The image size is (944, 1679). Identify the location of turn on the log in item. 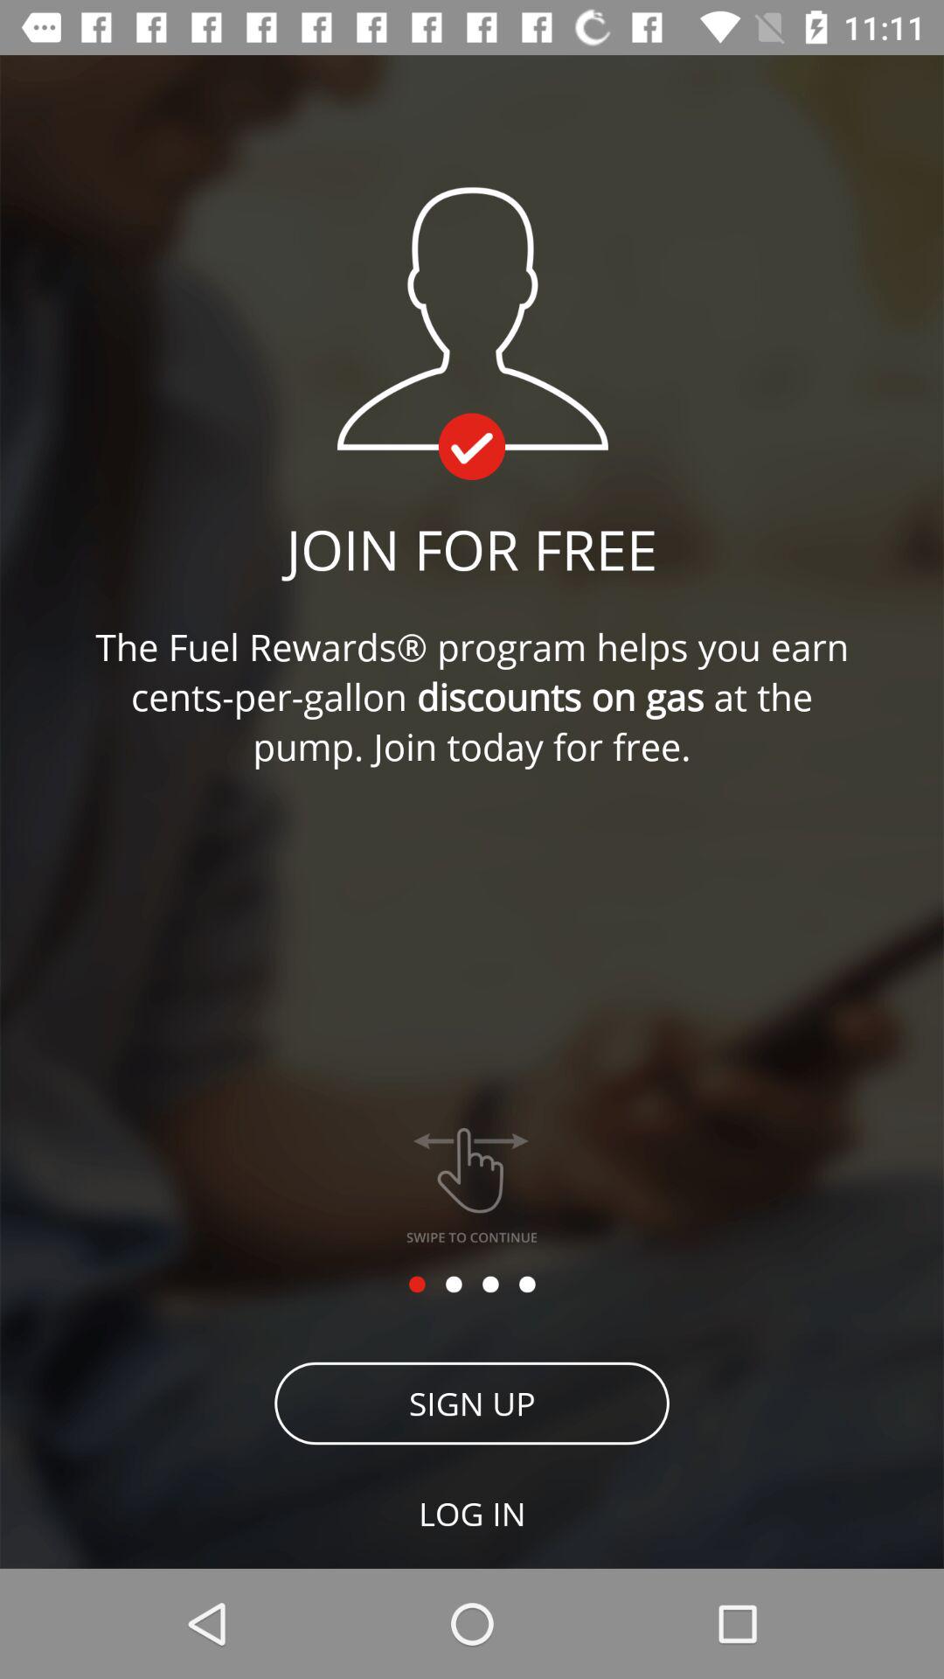
(472, 1513).